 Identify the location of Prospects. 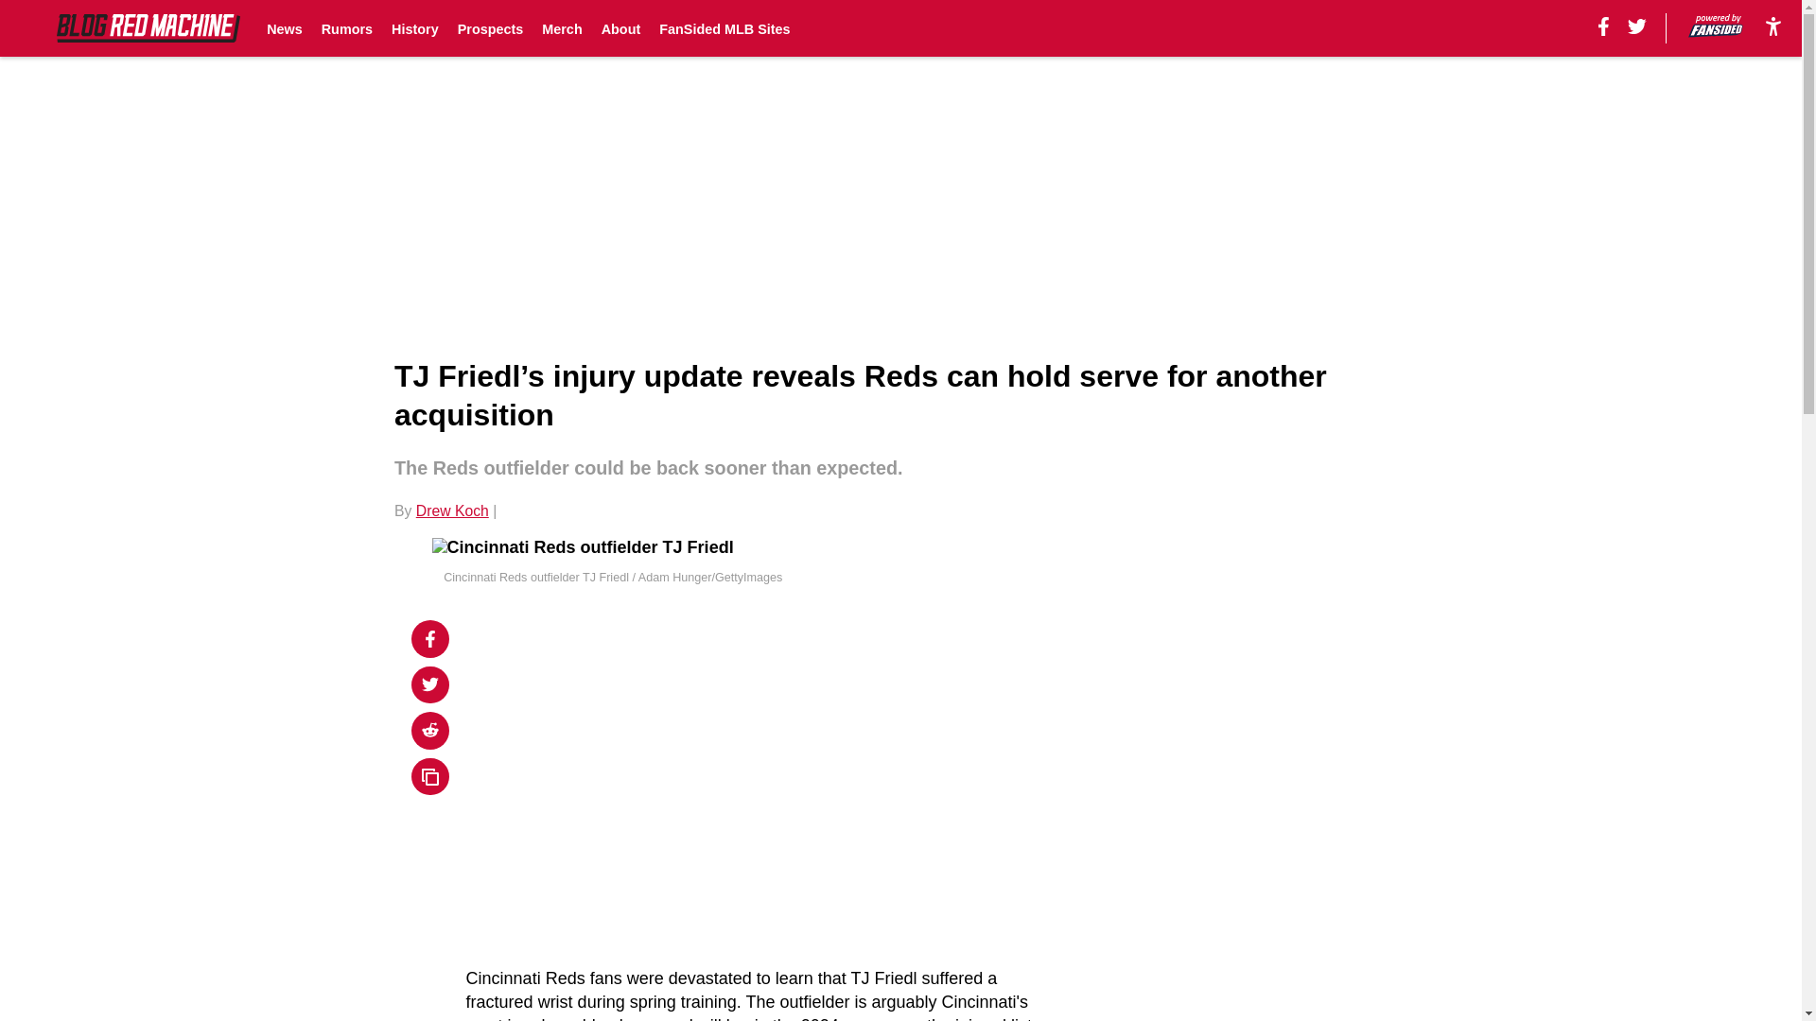
(490, 28).